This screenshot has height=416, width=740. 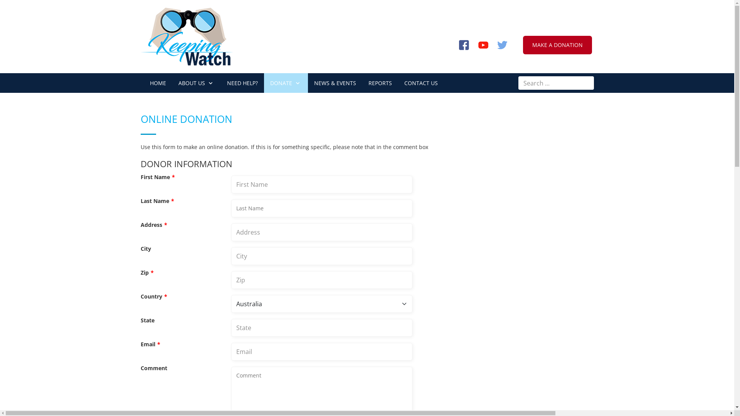 What do you see at coordinates (558, 8) in the screenshot?
I see `Phone: (02) 6192 7744` at bounding box center [558, 8].